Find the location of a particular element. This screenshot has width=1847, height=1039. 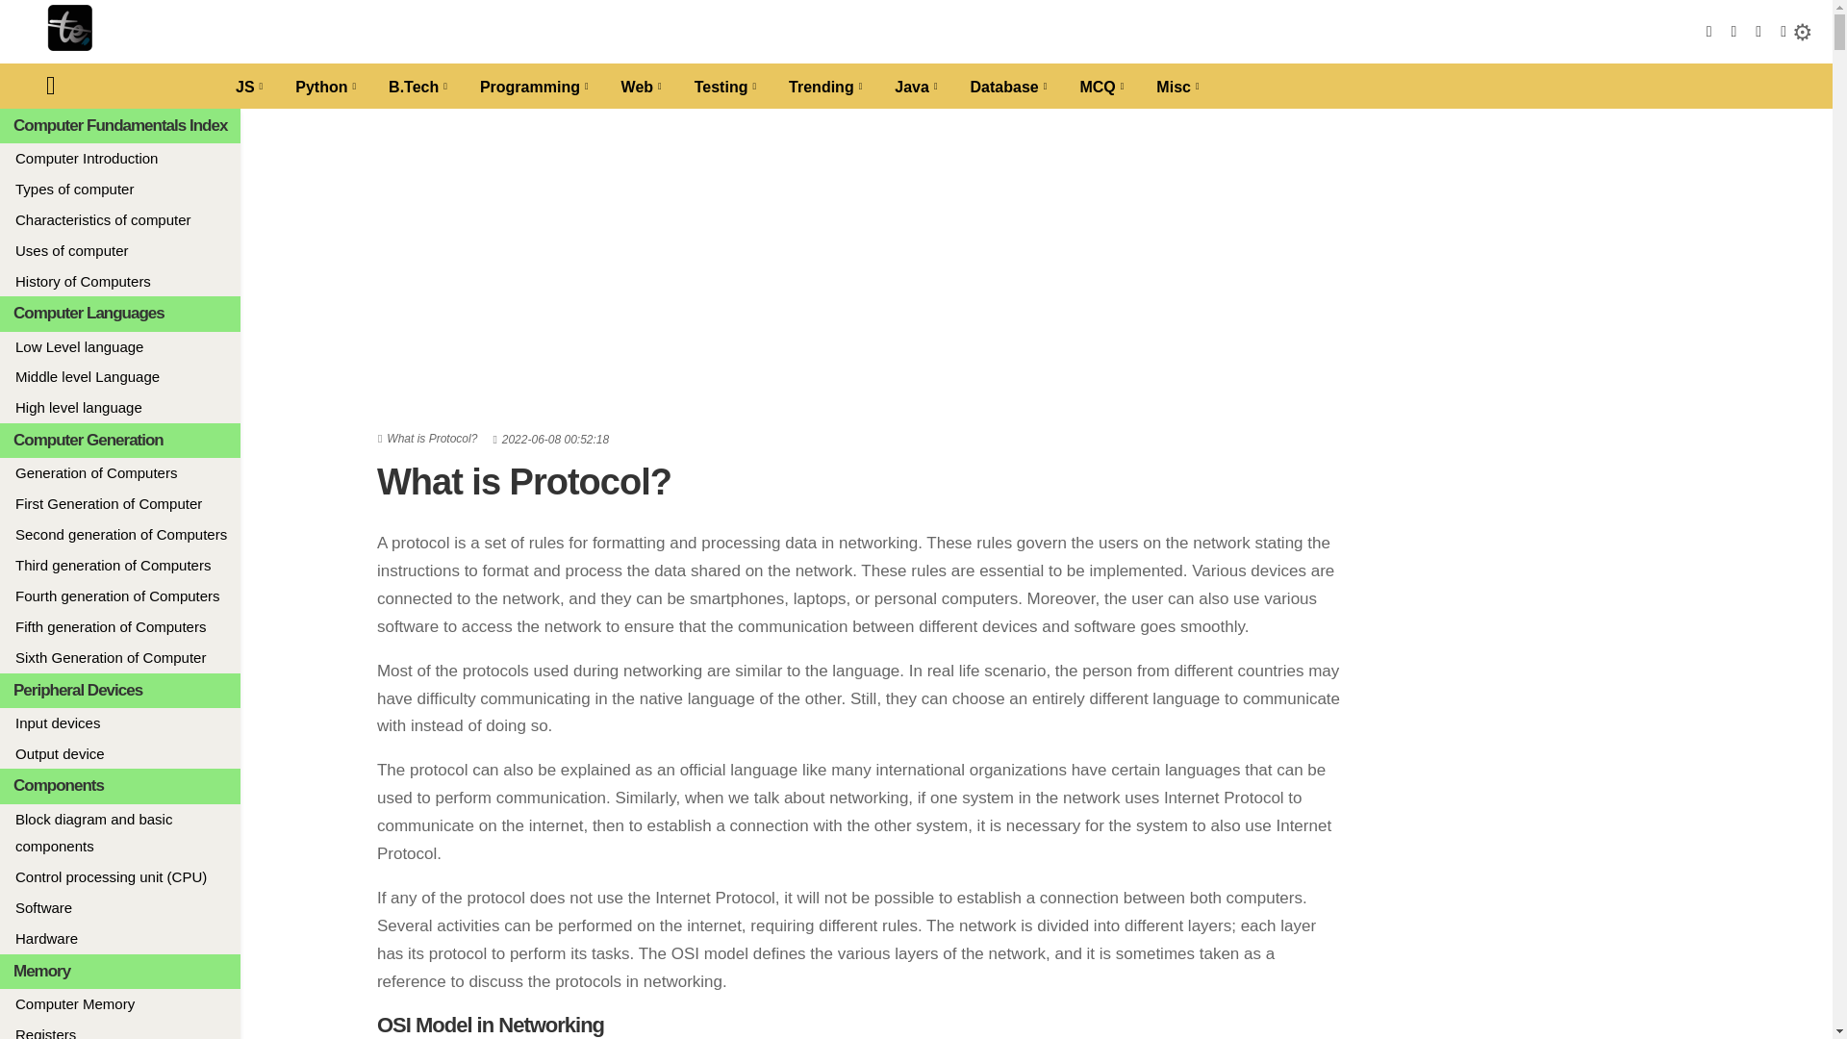

Advertisement is located at coordinates (1551, 908).